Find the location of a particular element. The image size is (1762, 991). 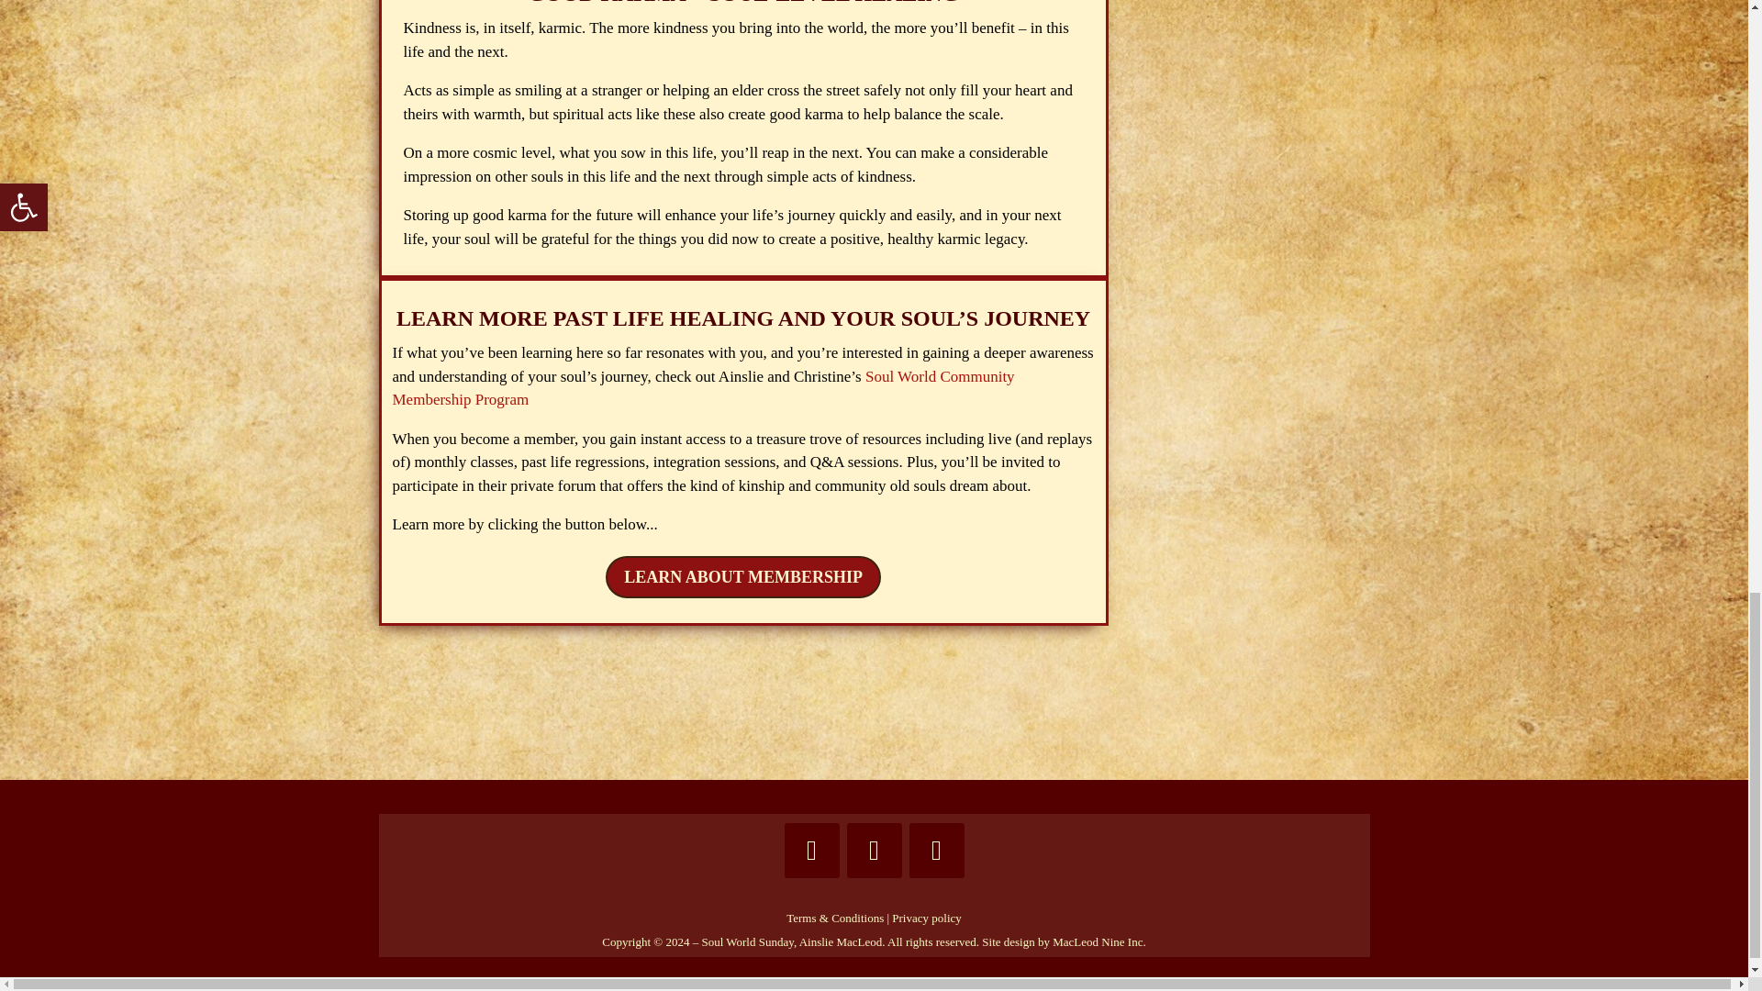

Follow on Youtube is located at coordinates (936, 850).